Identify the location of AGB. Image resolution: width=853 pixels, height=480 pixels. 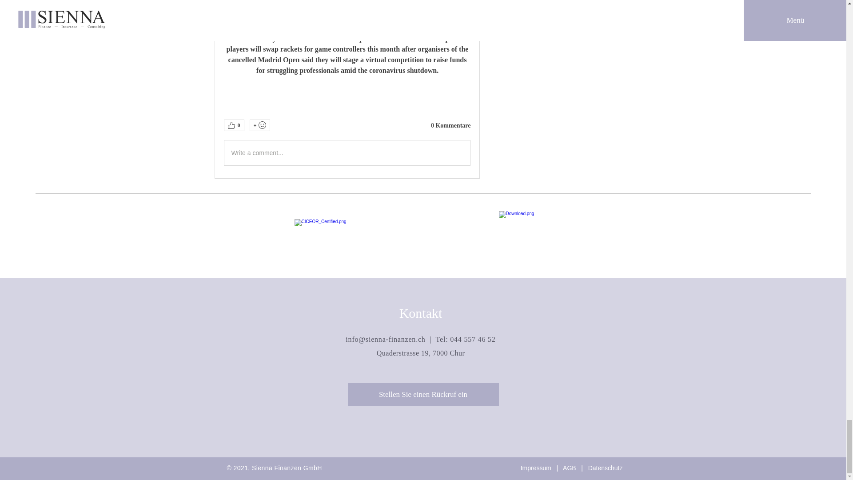
(570, 468).